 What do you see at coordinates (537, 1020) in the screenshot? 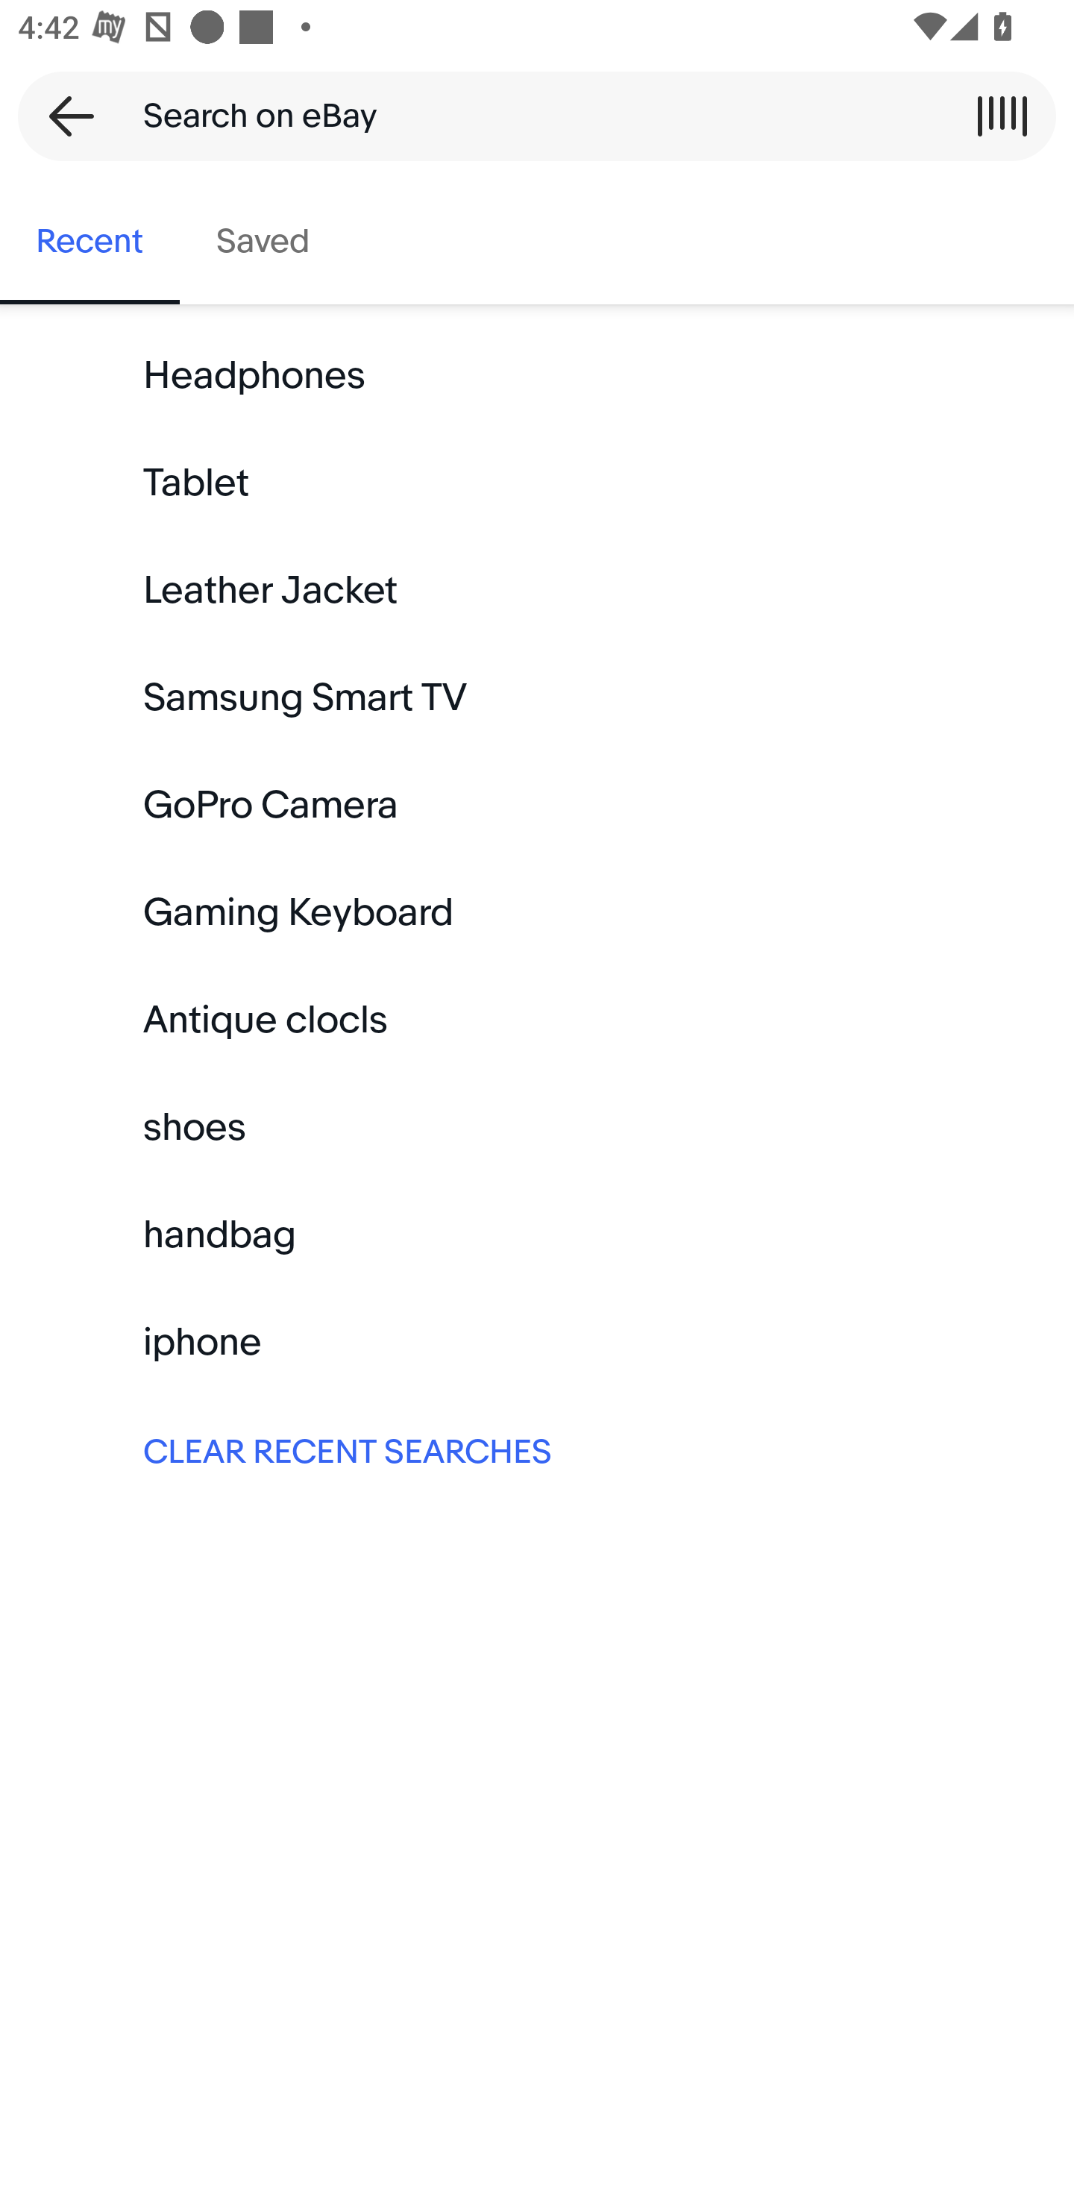
I see `Antique clocls Keyword search Antique clocls:` at bounding box center [537, 1020].